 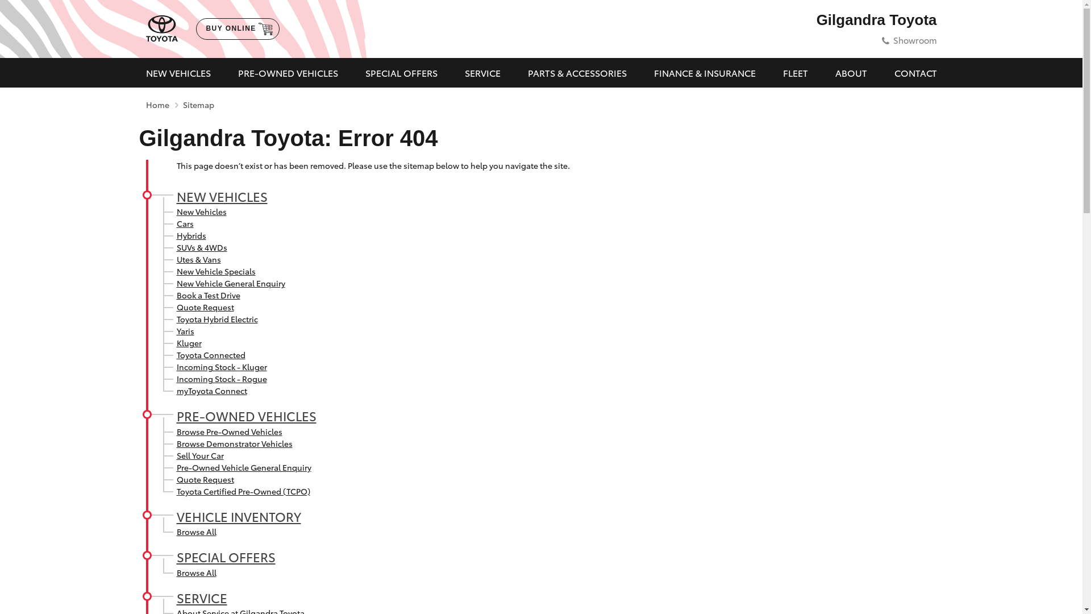 What do you see at coordinates (222, 366) in the screenshot?
I see `Incoming Stock - Kluger` at bounding box center [222, 366].